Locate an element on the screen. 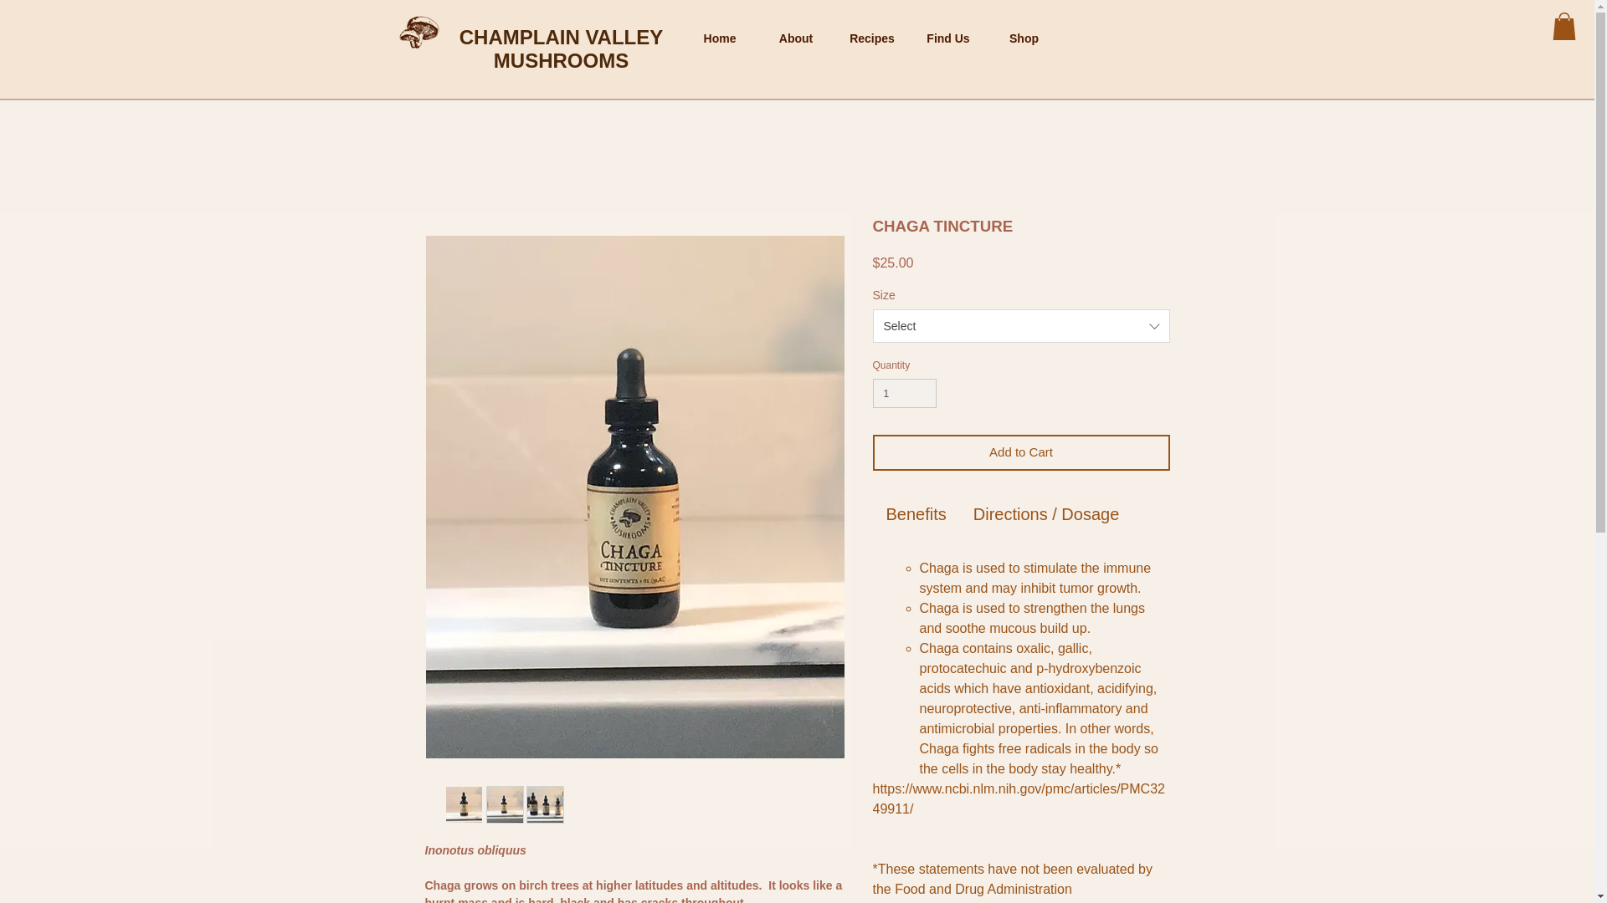 The image size is (1607, 903). Use right and left arrows to navigate between tabs is located at coordinates (916, 513).